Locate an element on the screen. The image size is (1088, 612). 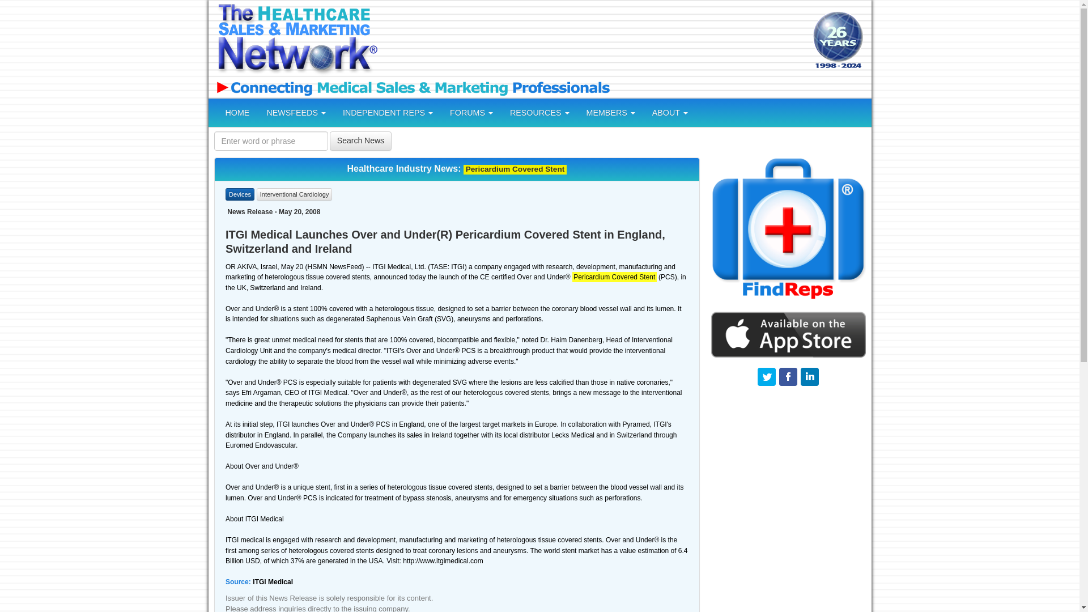
FORUMS  is located at coordinates (471, 112).